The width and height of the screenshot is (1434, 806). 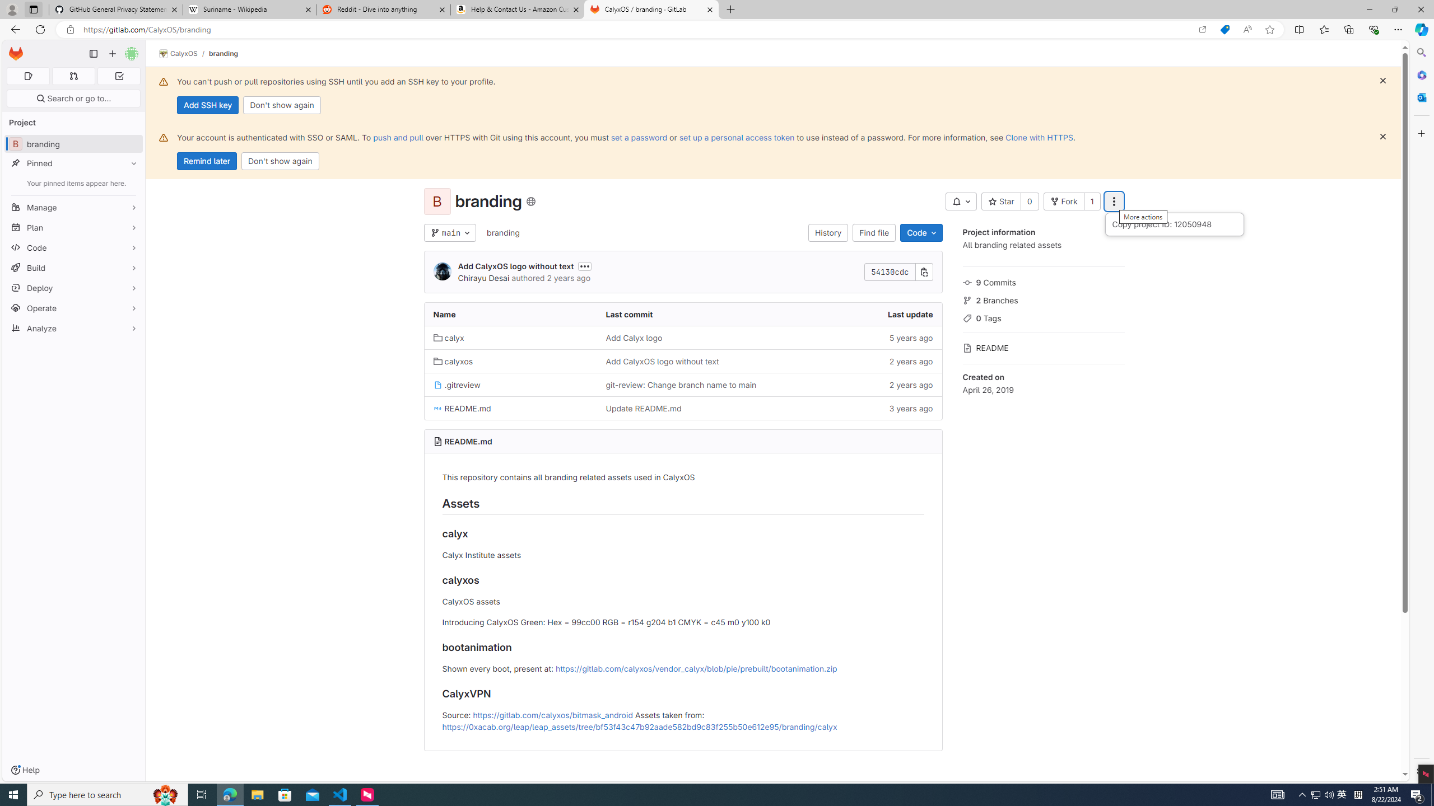 I want to click on README.md, so click(x=468, y=441).